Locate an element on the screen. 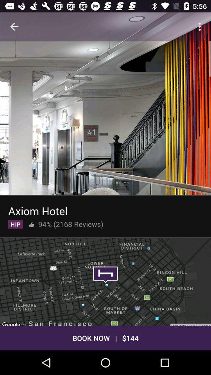  scroll until the book now   |   $144 item is located at coordinates (105, 337).